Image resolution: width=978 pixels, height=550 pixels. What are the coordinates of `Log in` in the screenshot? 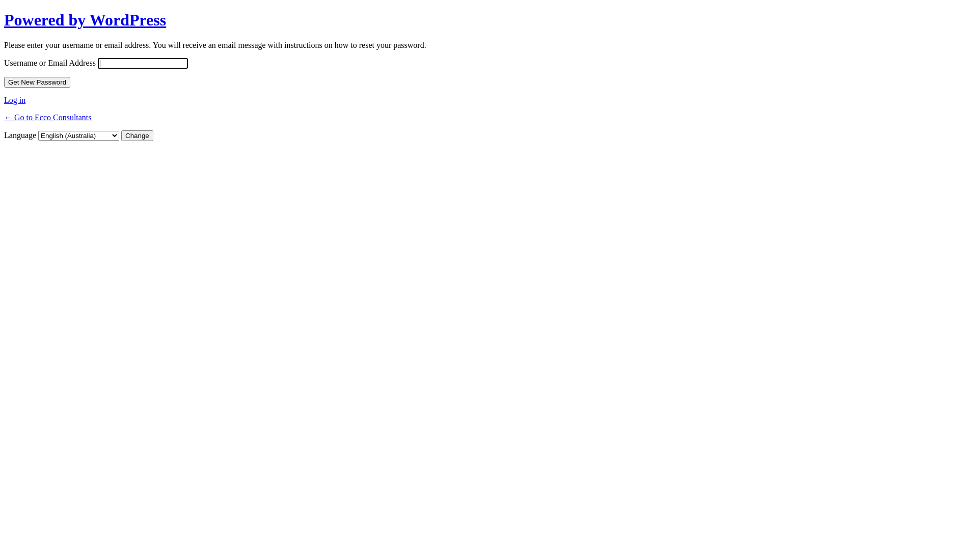 It's located at (15, 100).